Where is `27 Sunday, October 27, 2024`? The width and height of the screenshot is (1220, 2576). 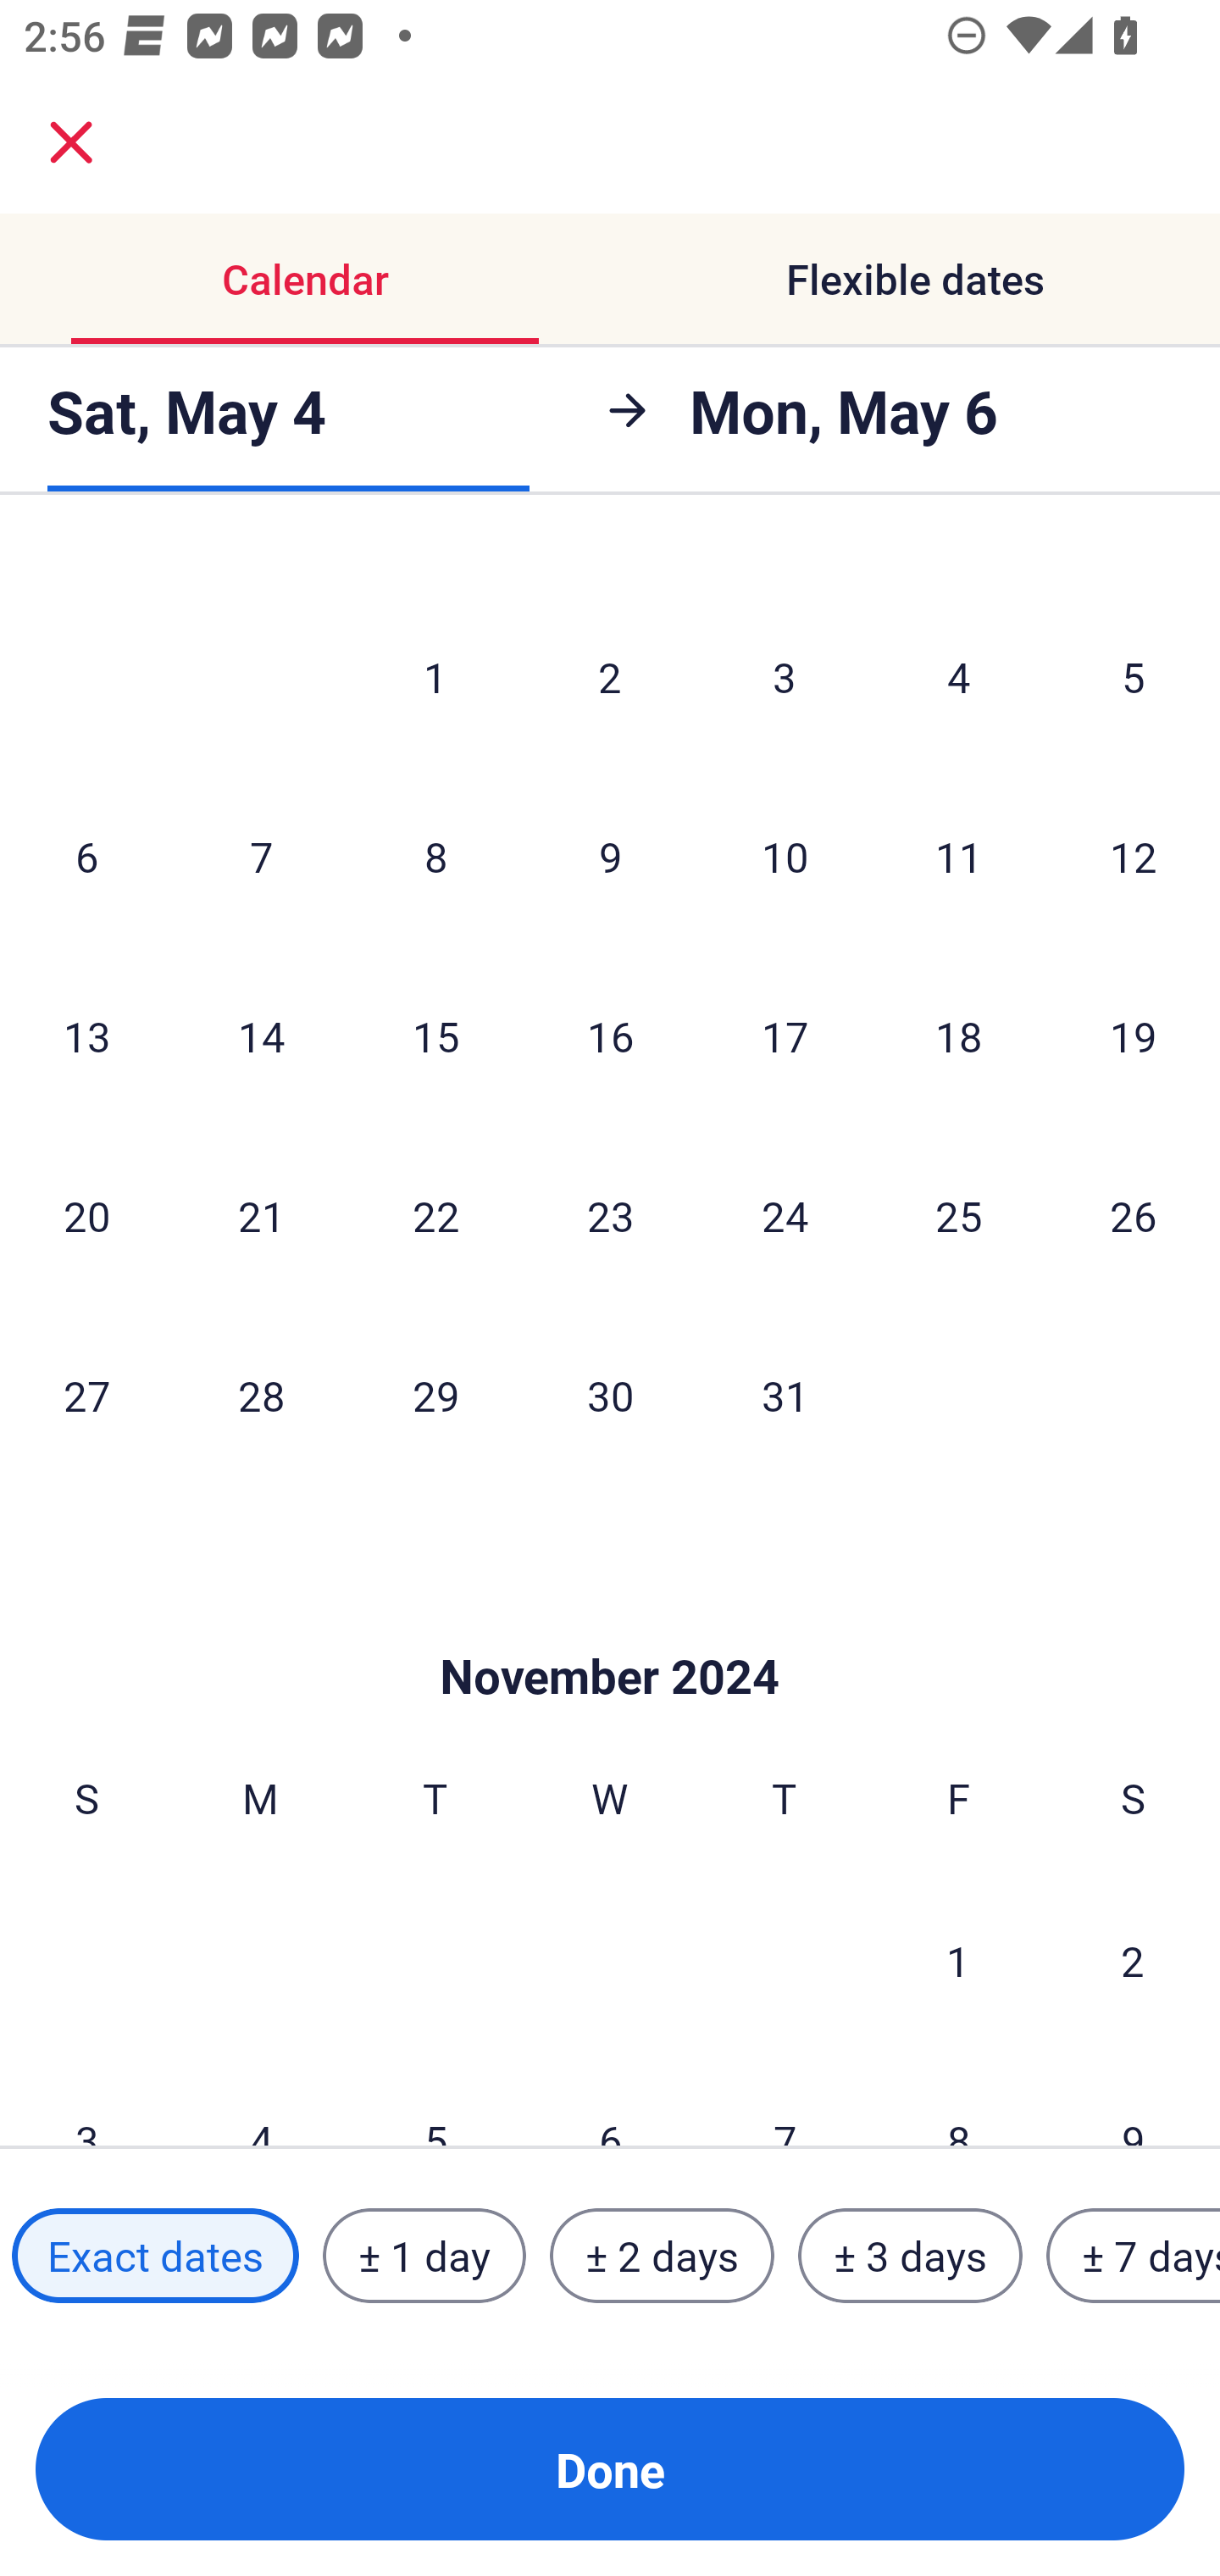
27 Sunday, October 27, 2024 is located at coordinates (86, 1395).